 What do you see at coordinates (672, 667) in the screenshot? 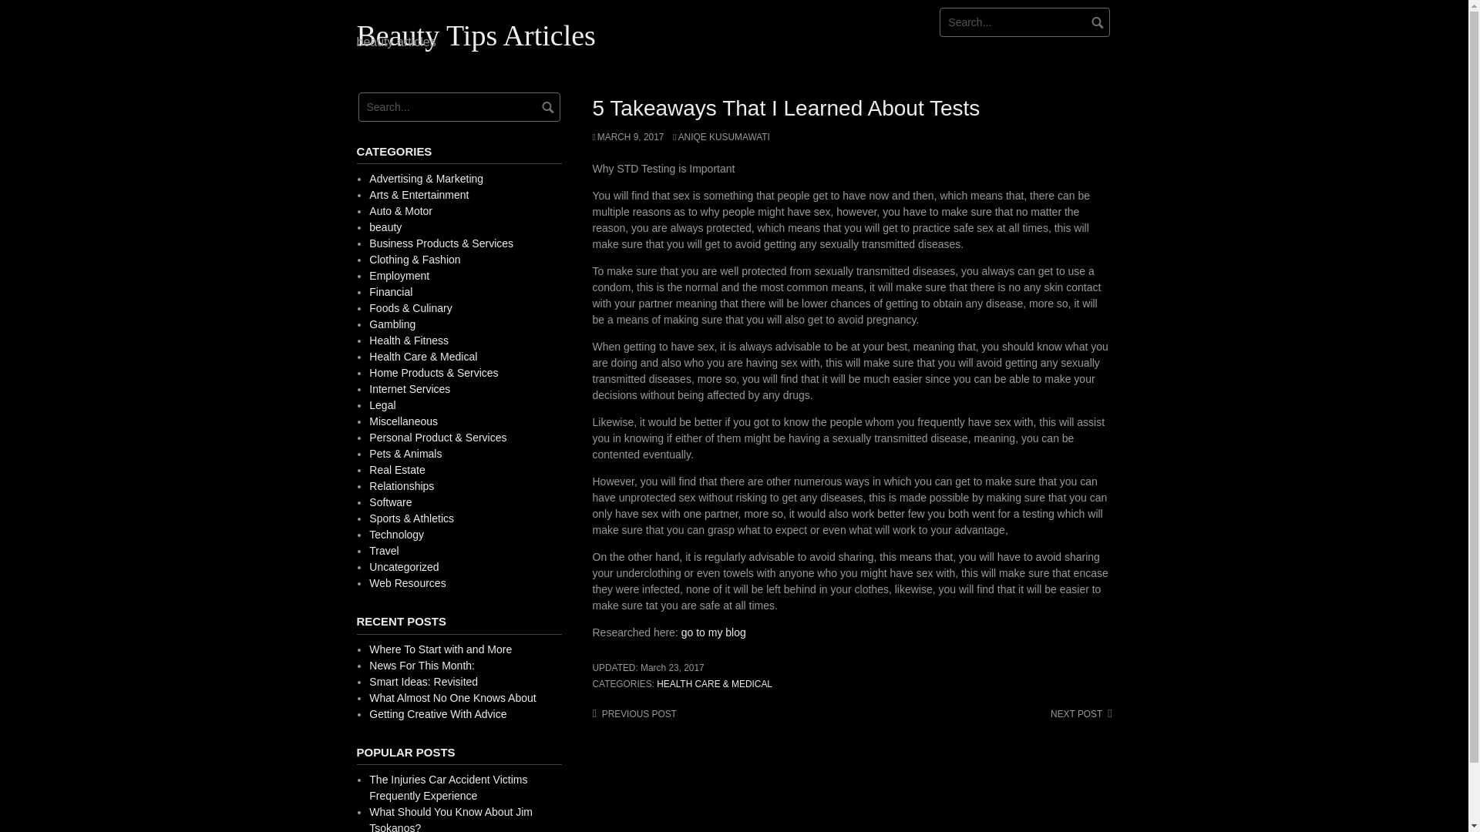
I see `March 23, 2017` at bounding box center [672, 667].